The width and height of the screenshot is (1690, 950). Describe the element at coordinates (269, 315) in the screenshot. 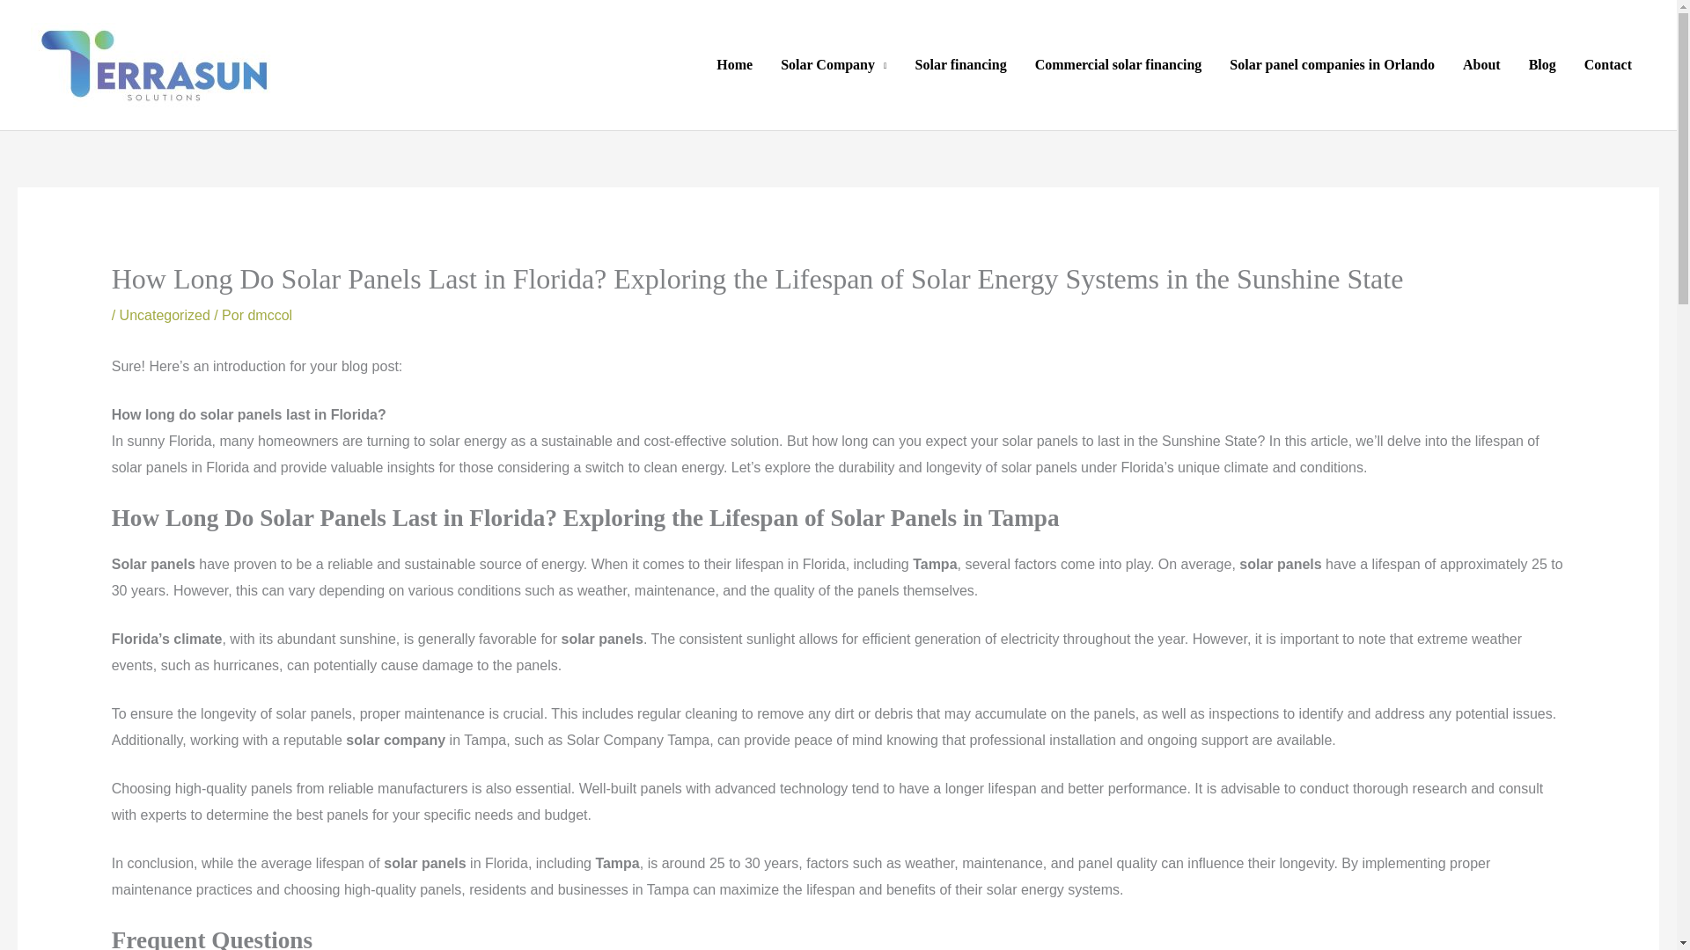

I see `dmccol` at that location.